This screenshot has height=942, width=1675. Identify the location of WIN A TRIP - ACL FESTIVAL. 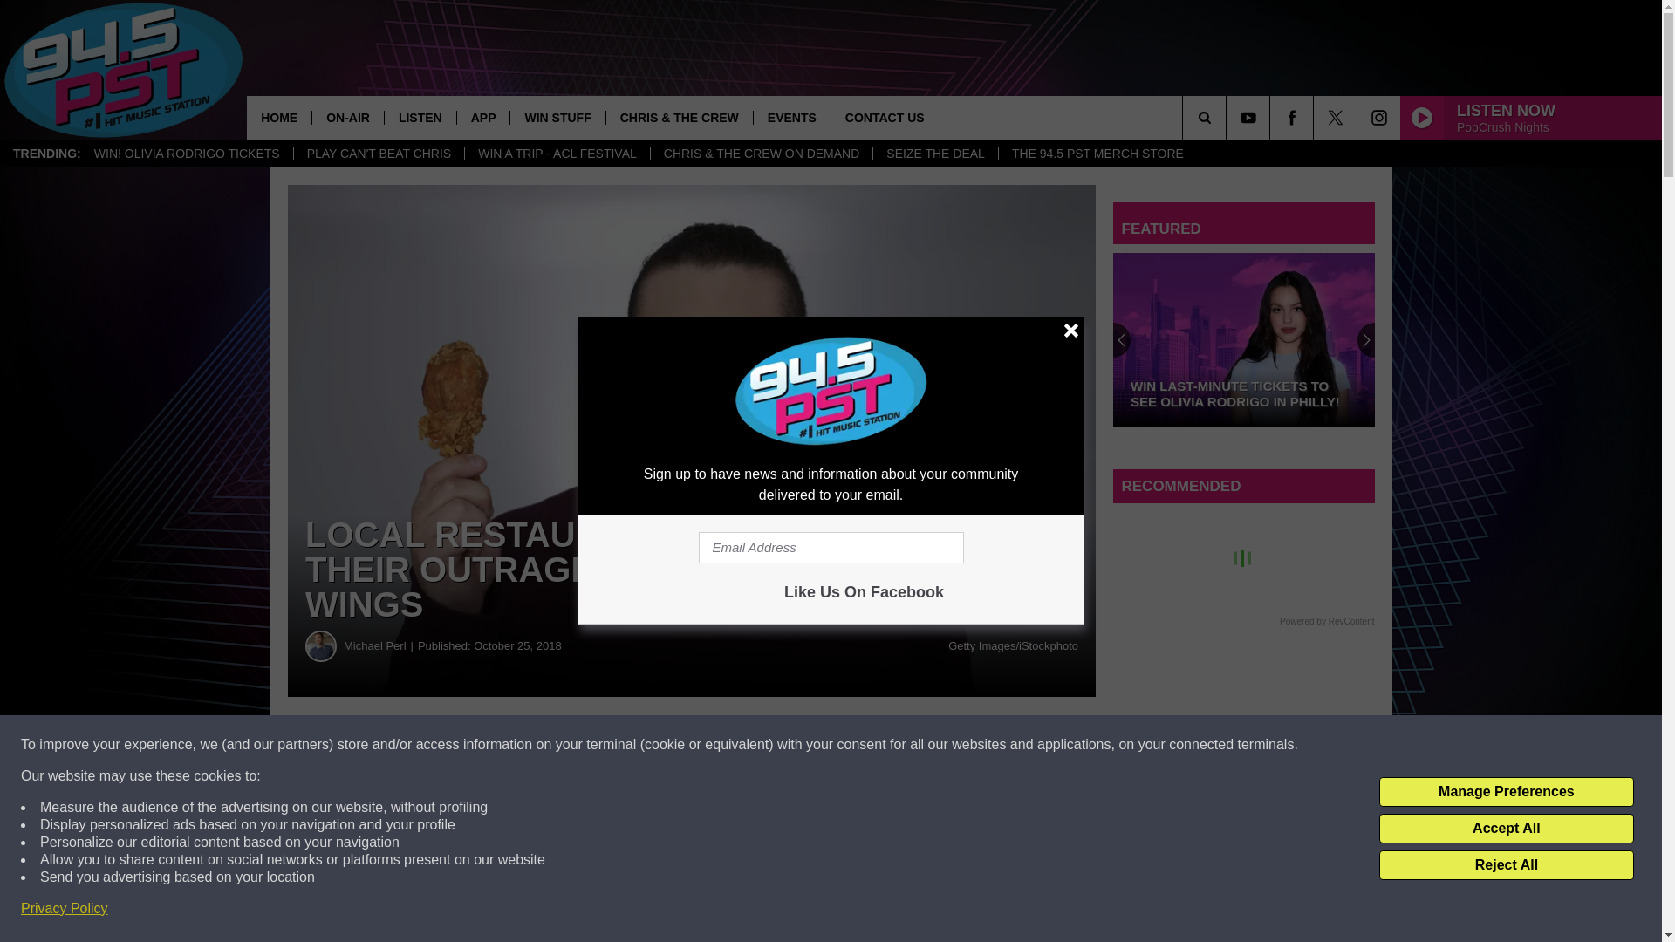
(557, 154).